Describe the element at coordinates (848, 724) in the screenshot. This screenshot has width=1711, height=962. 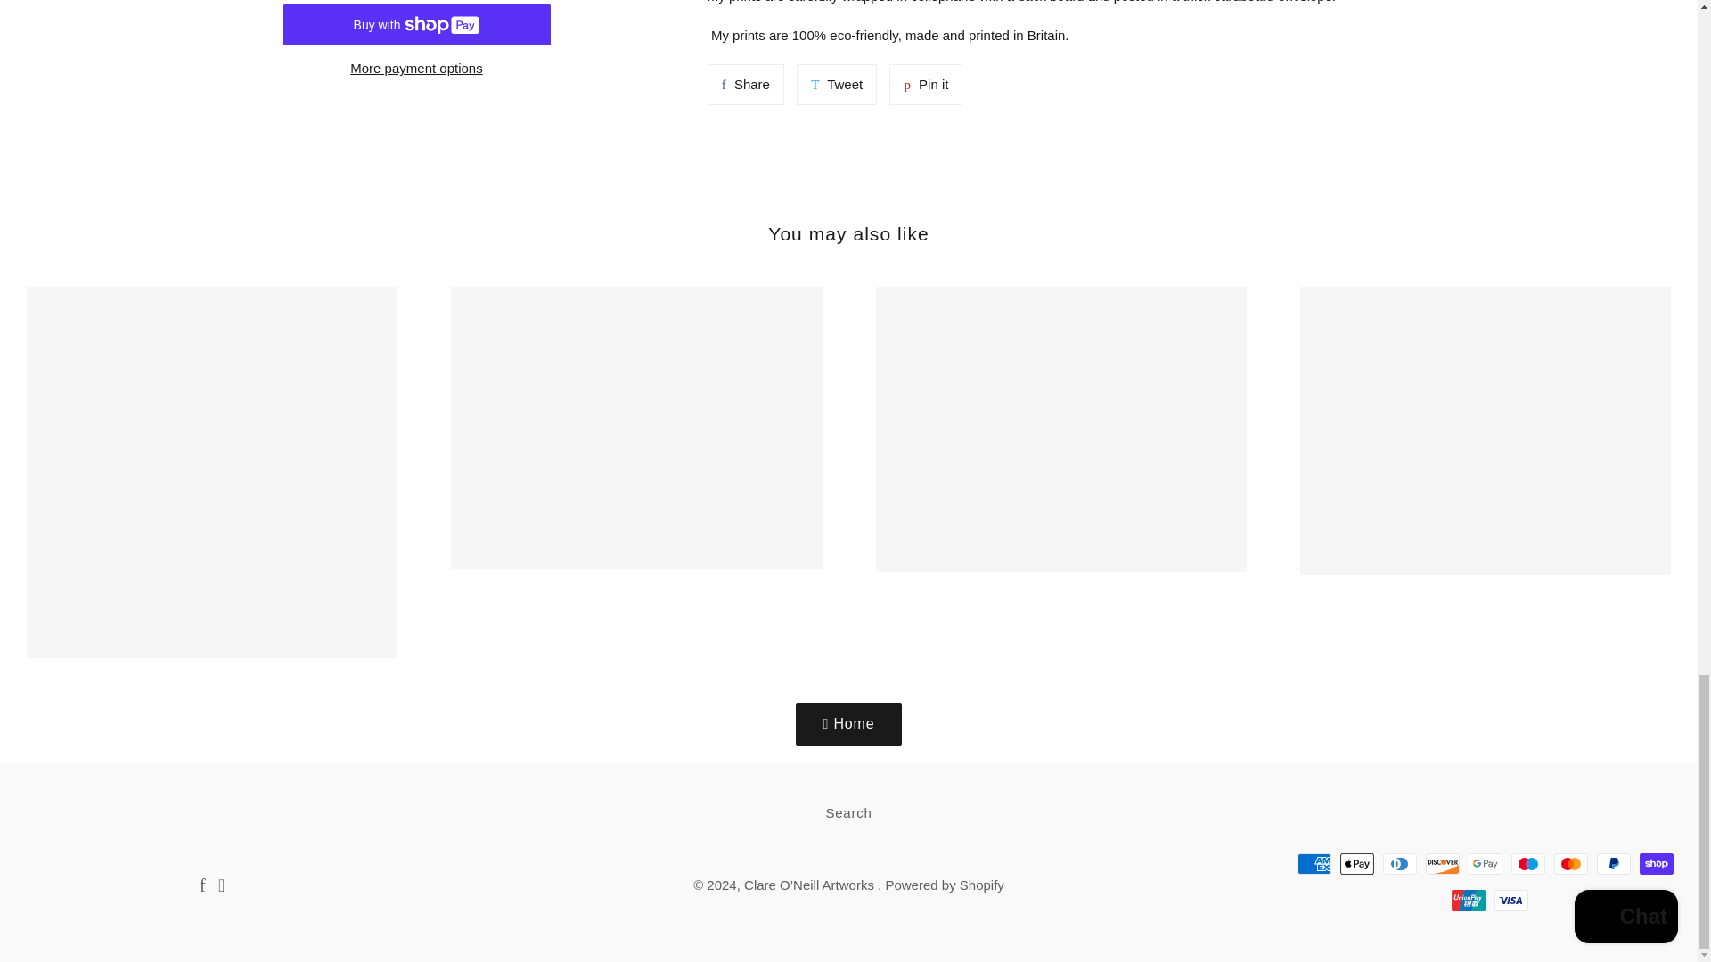
I see `Home` at that location.